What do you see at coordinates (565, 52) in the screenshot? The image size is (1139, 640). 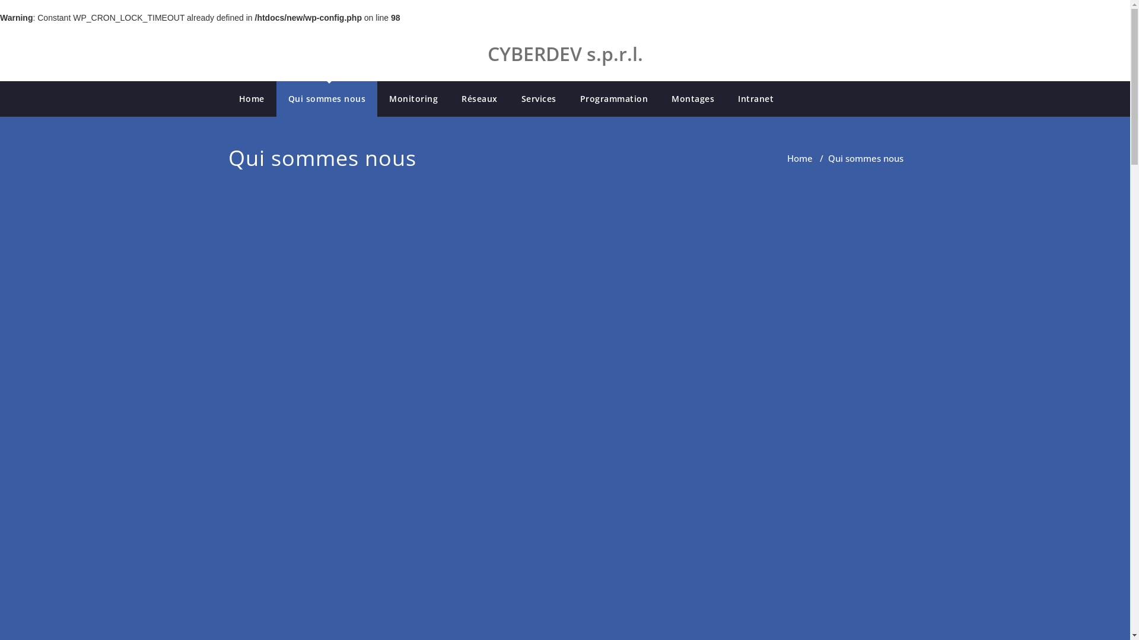 I see `CYBERDEV s.p.r.l.` at bounding box center [565, 52].